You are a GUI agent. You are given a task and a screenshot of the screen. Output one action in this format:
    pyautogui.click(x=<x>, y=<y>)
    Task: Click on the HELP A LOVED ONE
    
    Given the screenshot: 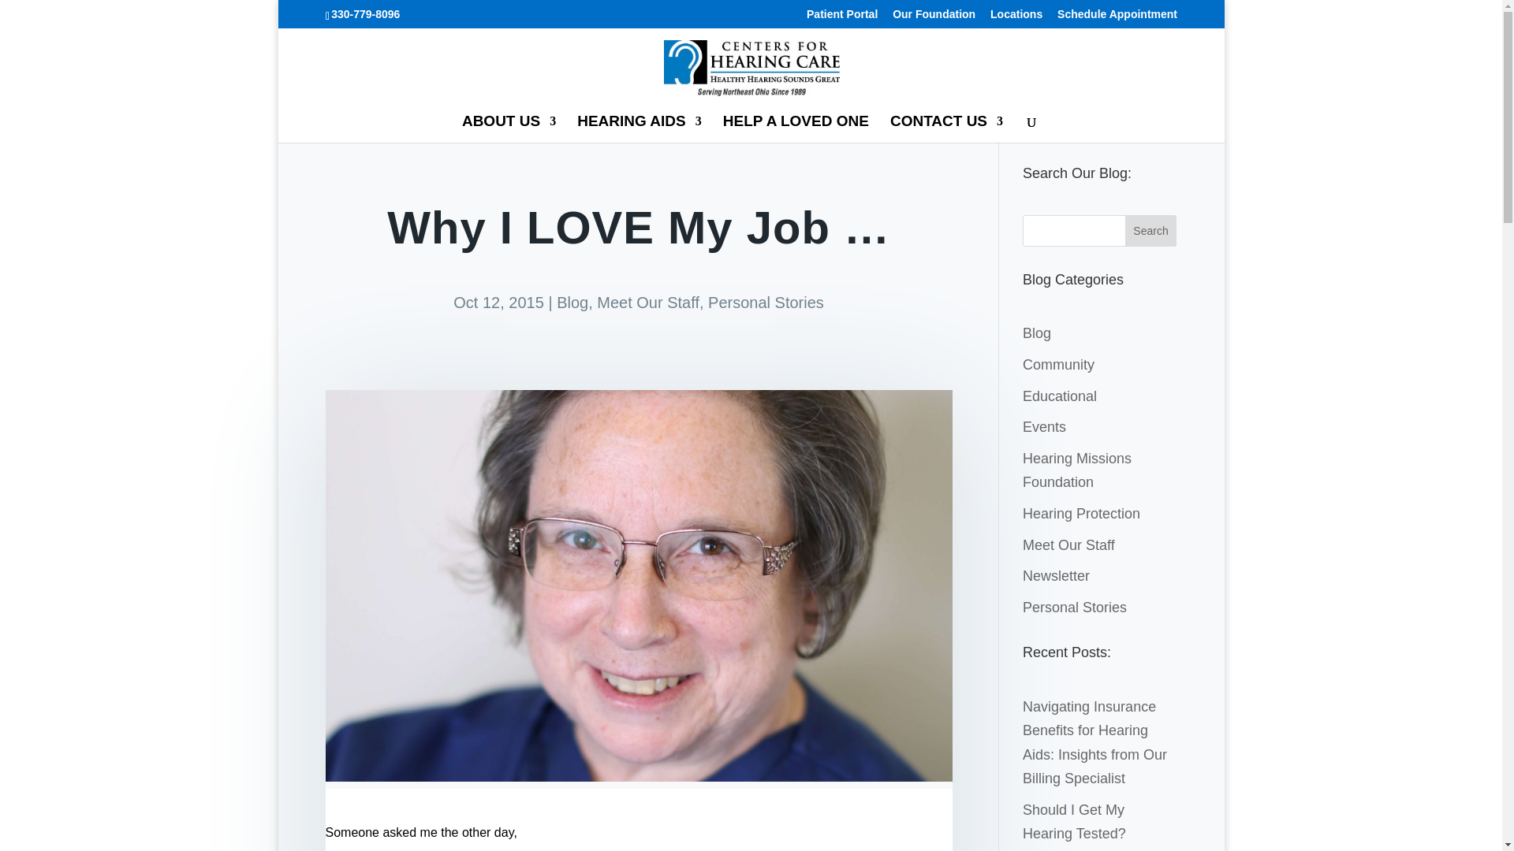 What is the action you would take?
    pyautogui.click(x=796, y=129)
    